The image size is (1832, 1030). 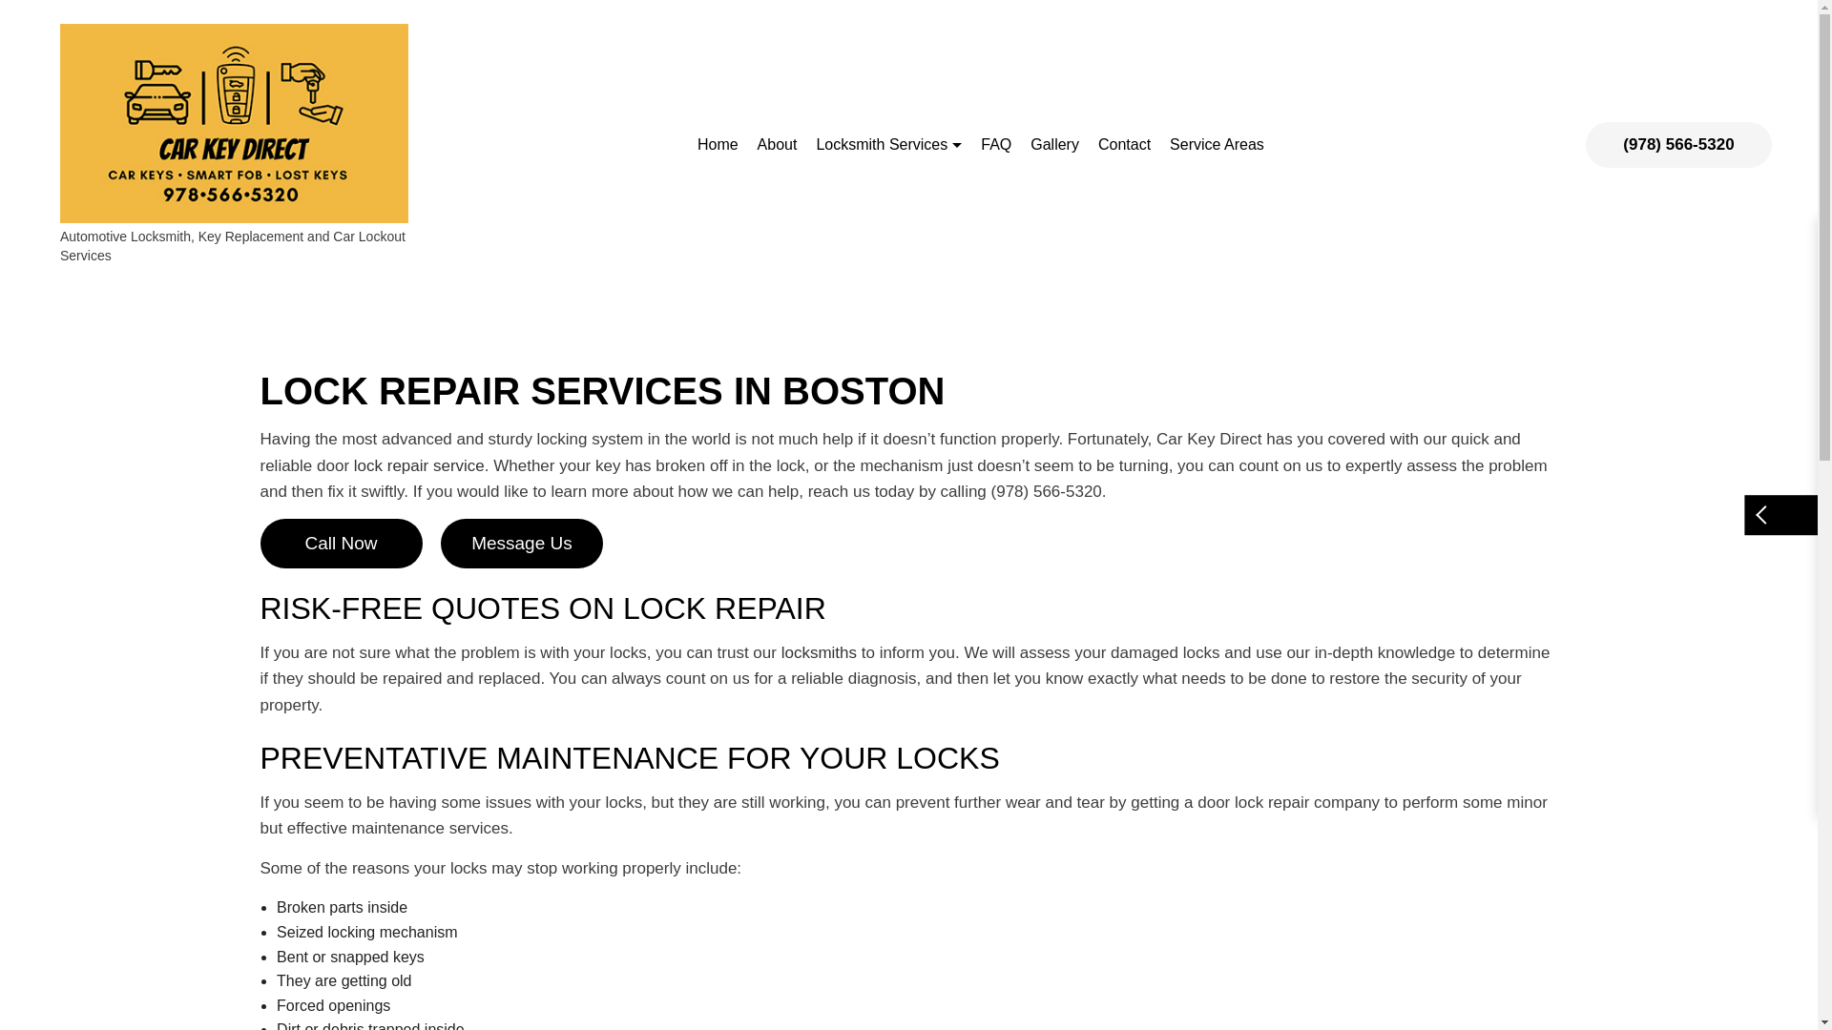 I want to click on Call Now, so click(x=340, y=544).